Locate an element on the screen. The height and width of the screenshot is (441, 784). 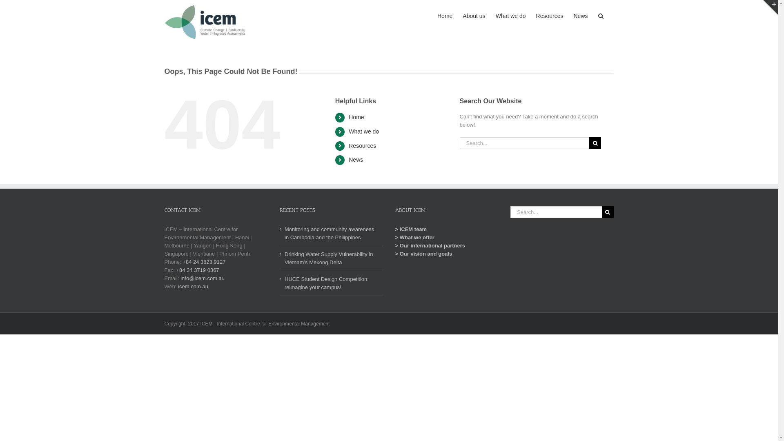
Home is located at coordinates (445, 16).